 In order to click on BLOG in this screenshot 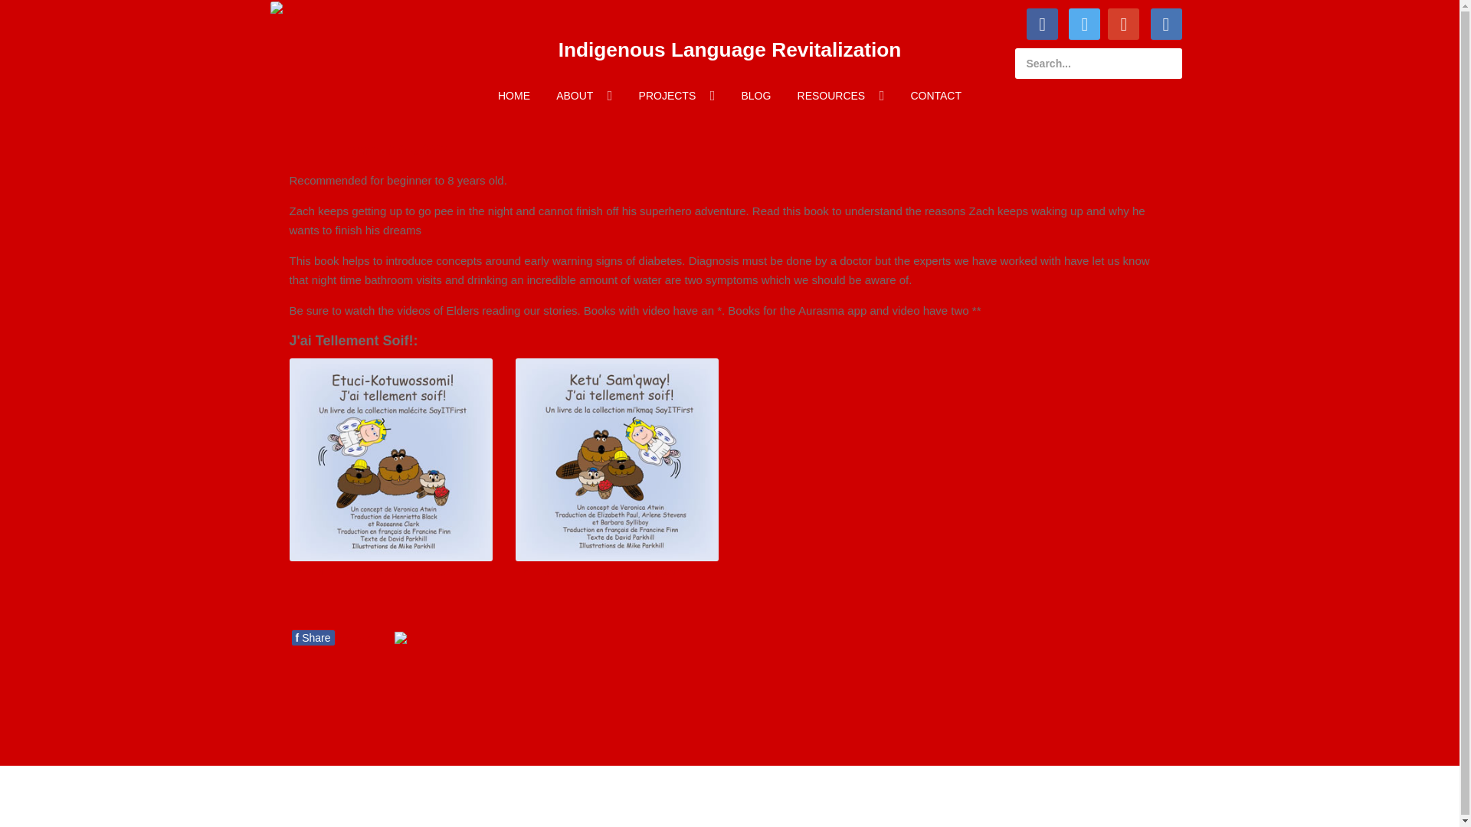, I will do `click(755, 96)`.